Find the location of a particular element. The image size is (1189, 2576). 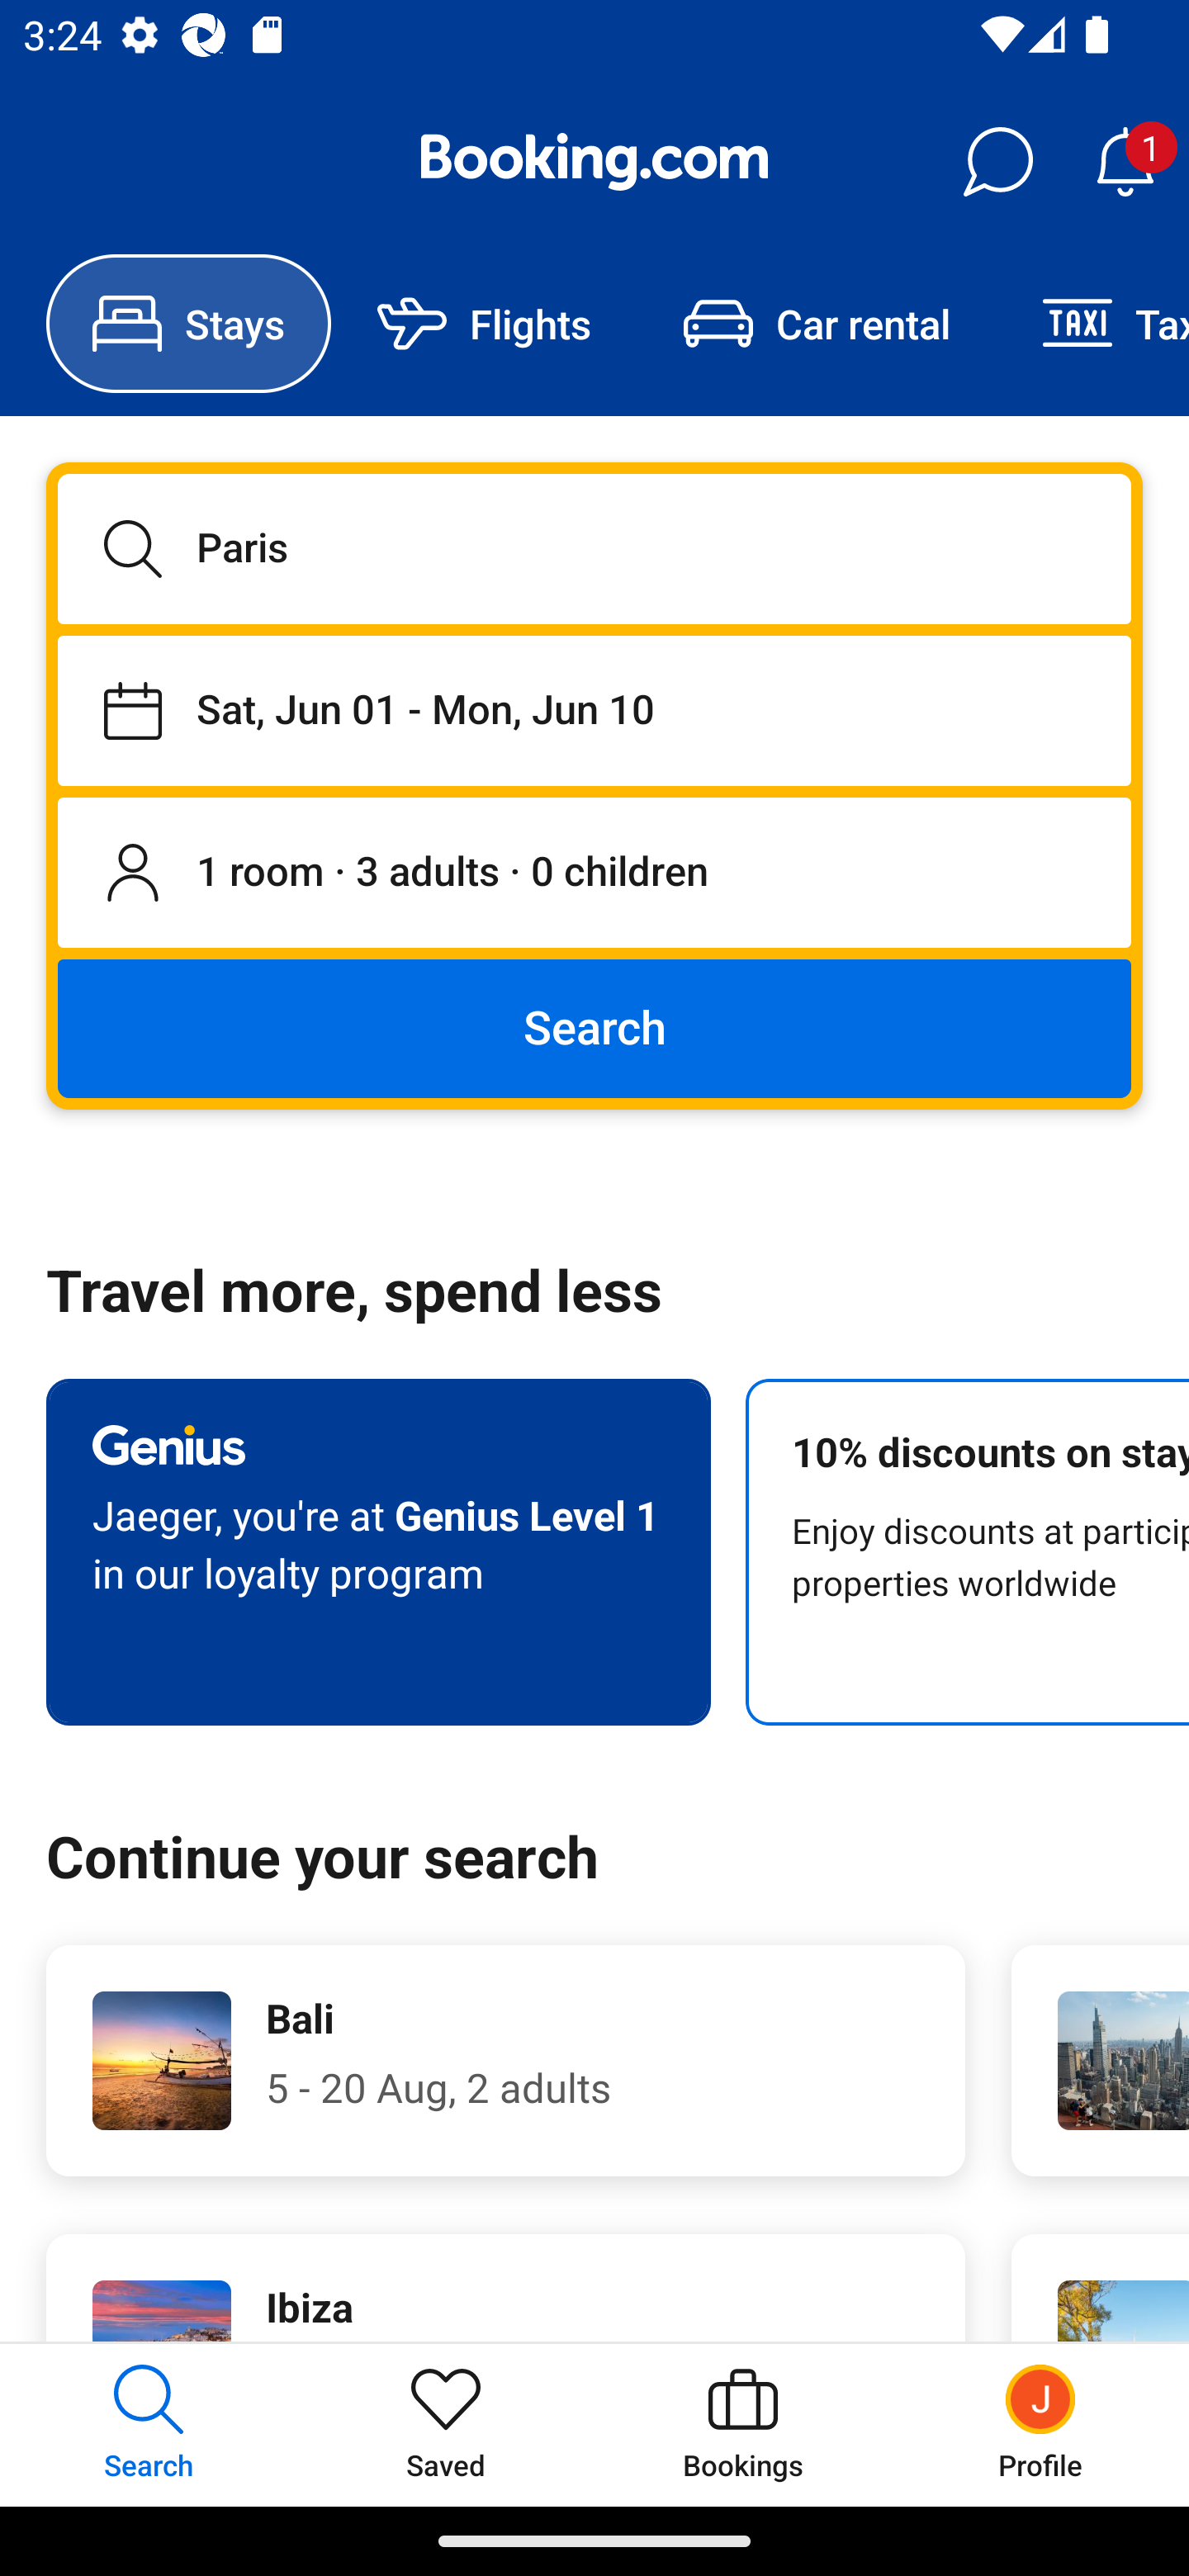

Paris is located at coordinates (594, 548).